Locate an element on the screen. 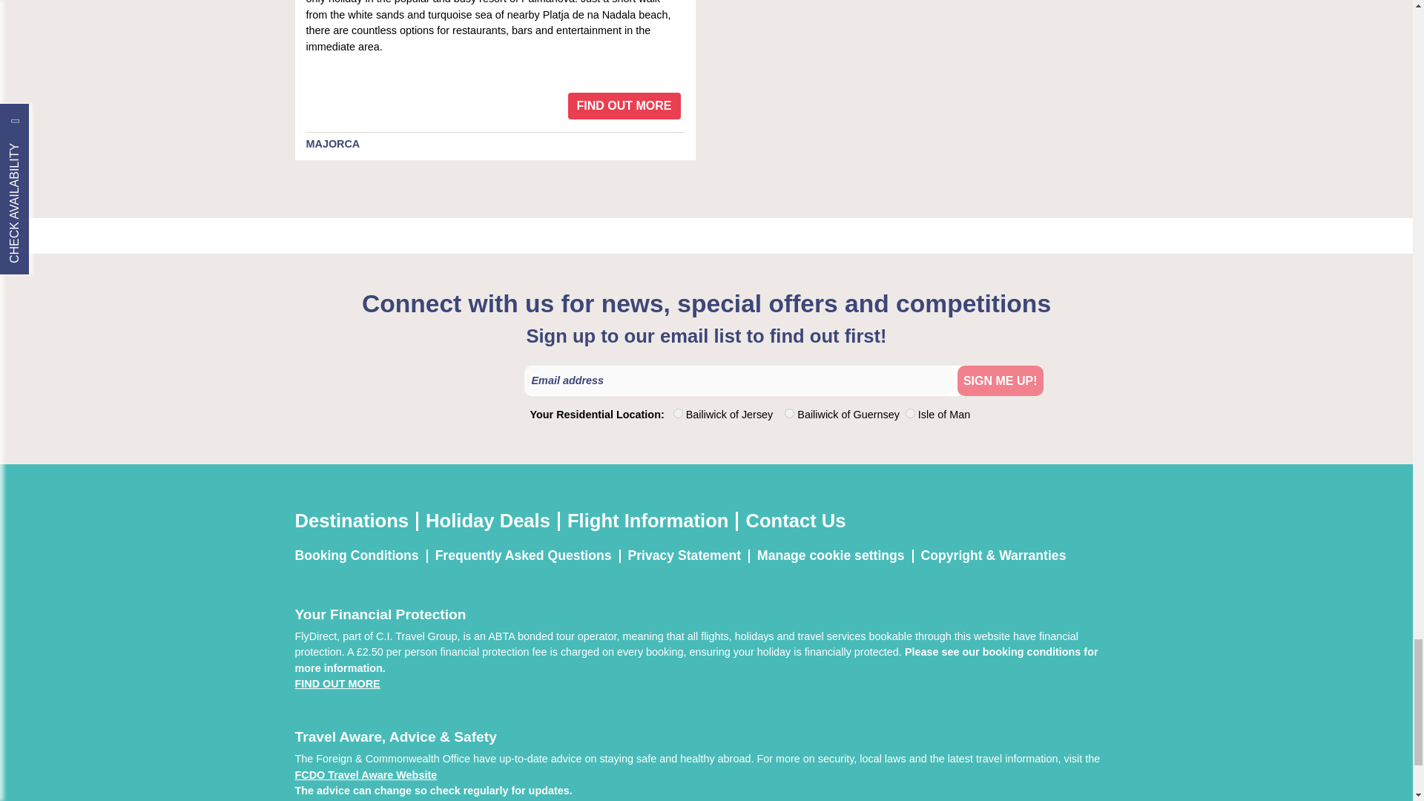 This screenshot has height=801, width=1424. FCDO Travel Aware Website is located at coordinates (366, 774).